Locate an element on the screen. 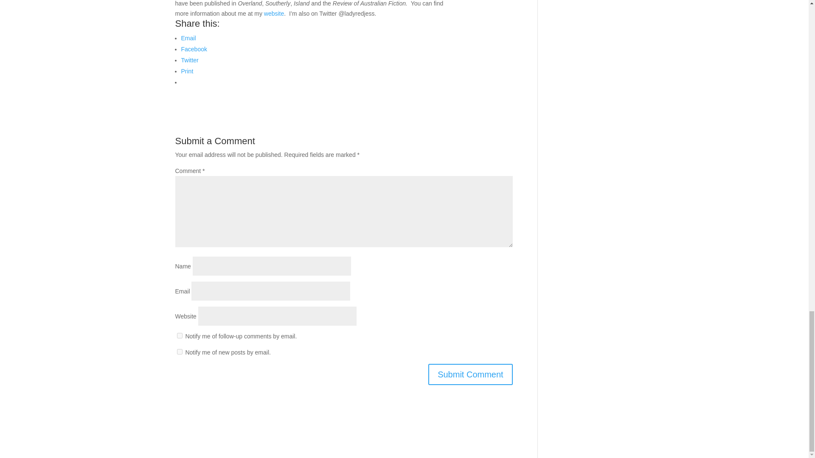 This screenshot has width=815, height=458. subscribe is located at coordinates (179, 336).